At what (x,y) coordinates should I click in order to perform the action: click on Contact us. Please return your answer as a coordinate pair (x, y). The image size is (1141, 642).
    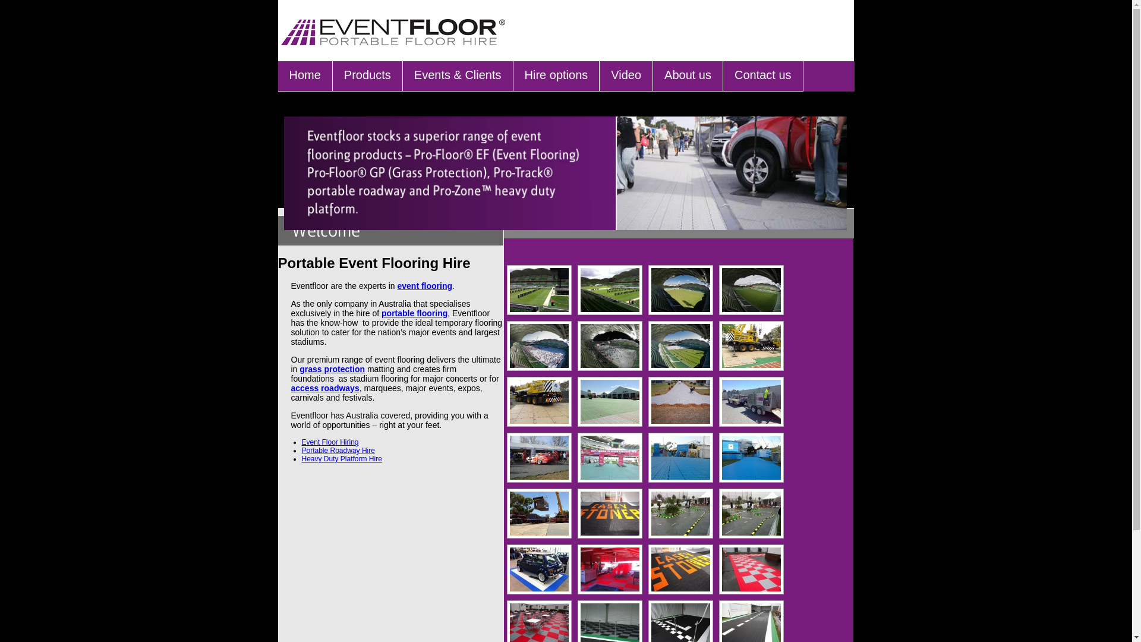
    Looking at the image, I should click on (763, 76).